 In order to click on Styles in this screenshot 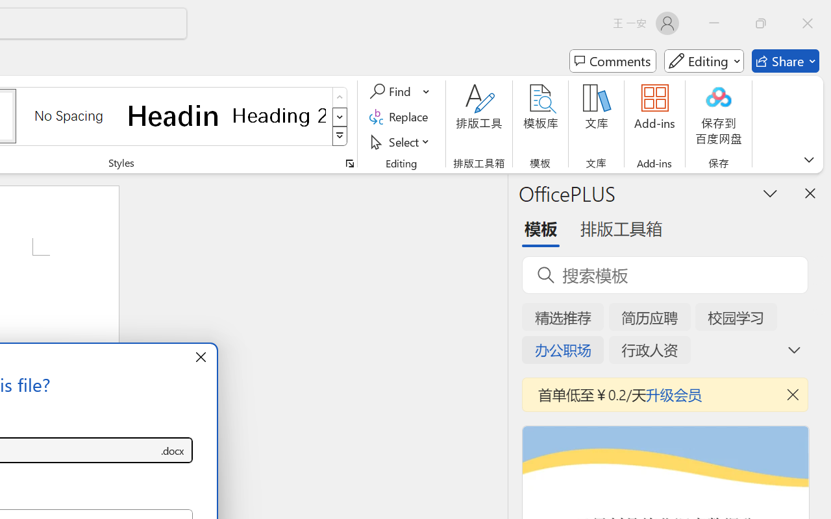, I will do `click(340, 136)`.